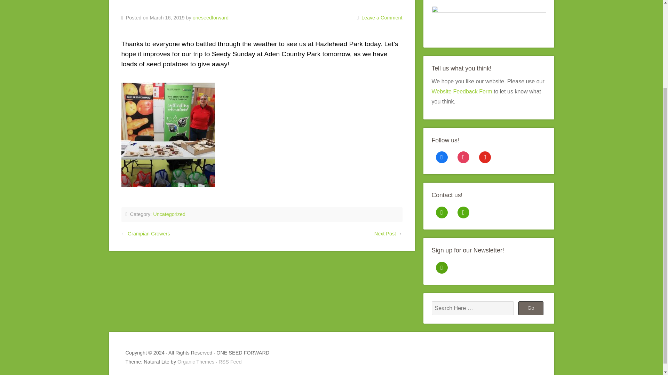 The height and width of the screenshot is (375, 668). I want to click on contao, so click(463, 212).